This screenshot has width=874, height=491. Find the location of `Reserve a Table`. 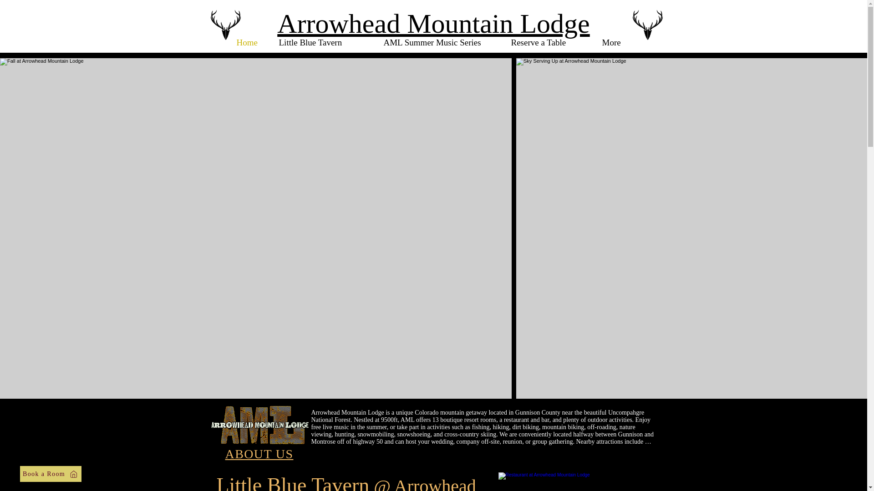

Reserve a Table is located at coordinates (549, 42).